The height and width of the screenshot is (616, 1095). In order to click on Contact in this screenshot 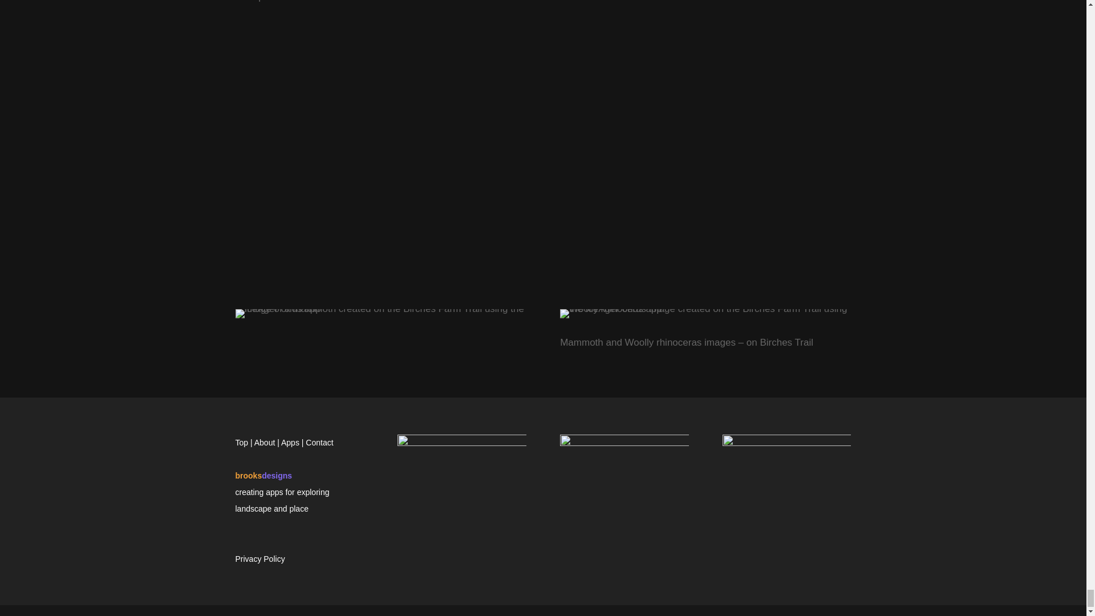, I will do `click(319, 443)`.